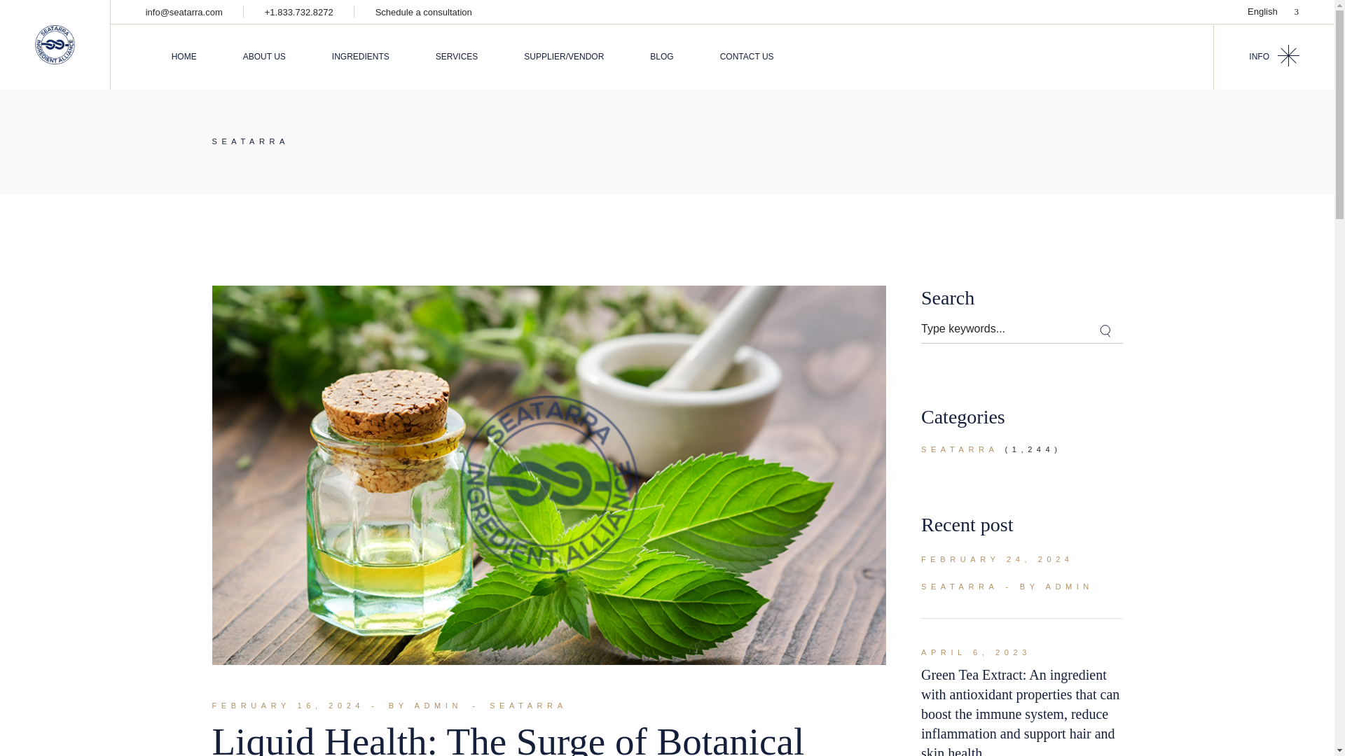  What do you see at coordinates (423, 11) in the screenshot?
I see `Schedule a consultation` at bounding box center [423, 11].